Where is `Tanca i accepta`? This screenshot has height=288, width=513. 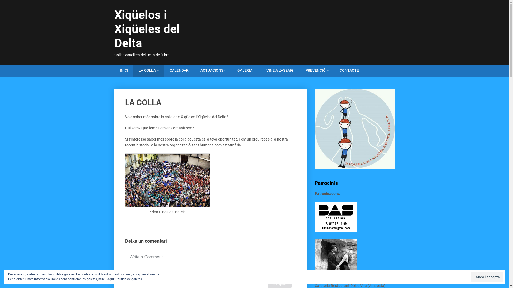 Tanca i accepta is located at coordinates (487, 277).